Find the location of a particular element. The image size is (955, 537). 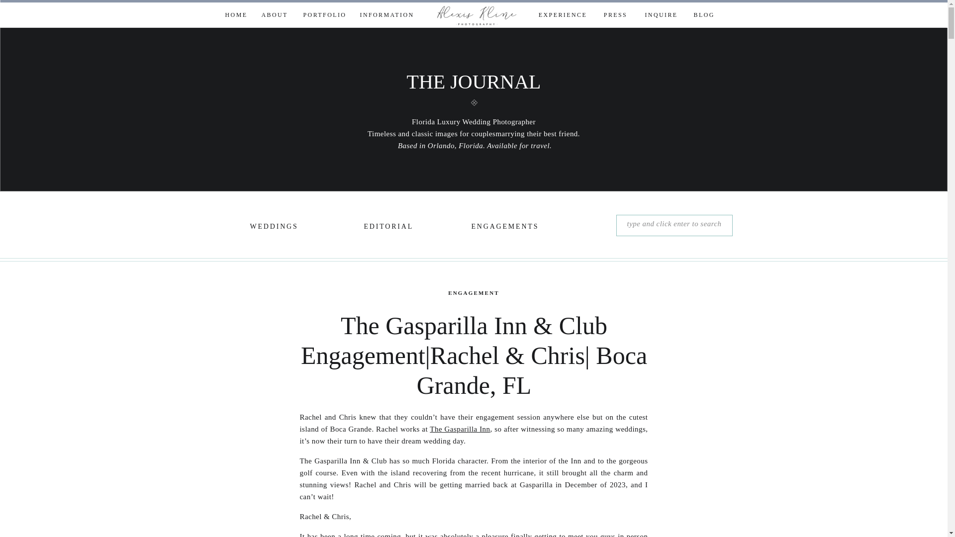

The Gasparilla Inn is located at coordinates (460, 429).